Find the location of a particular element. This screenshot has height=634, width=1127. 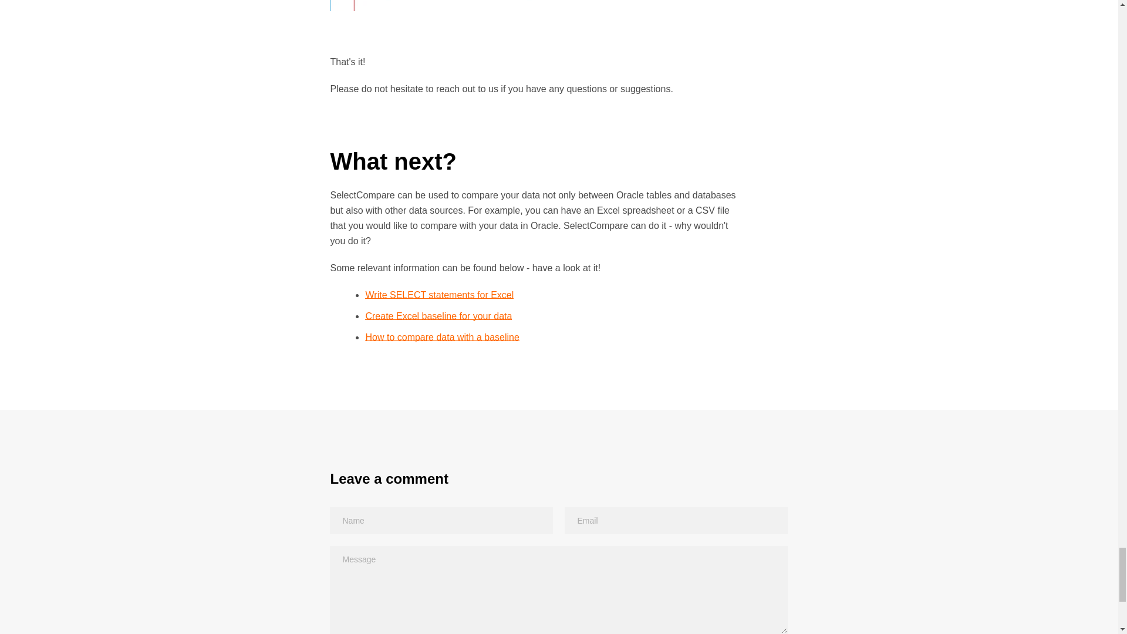

Create Excel baseline for your data is located at coordinates (438, 316).